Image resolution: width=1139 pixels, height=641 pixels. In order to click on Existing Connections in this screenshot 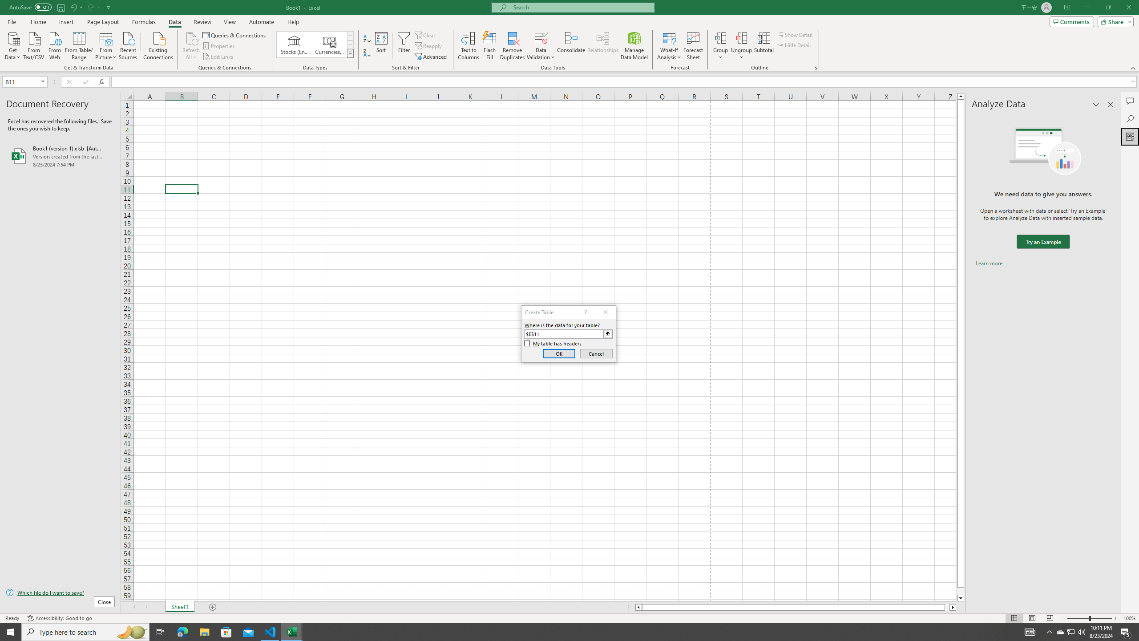, I will do `click(158, 45)`.